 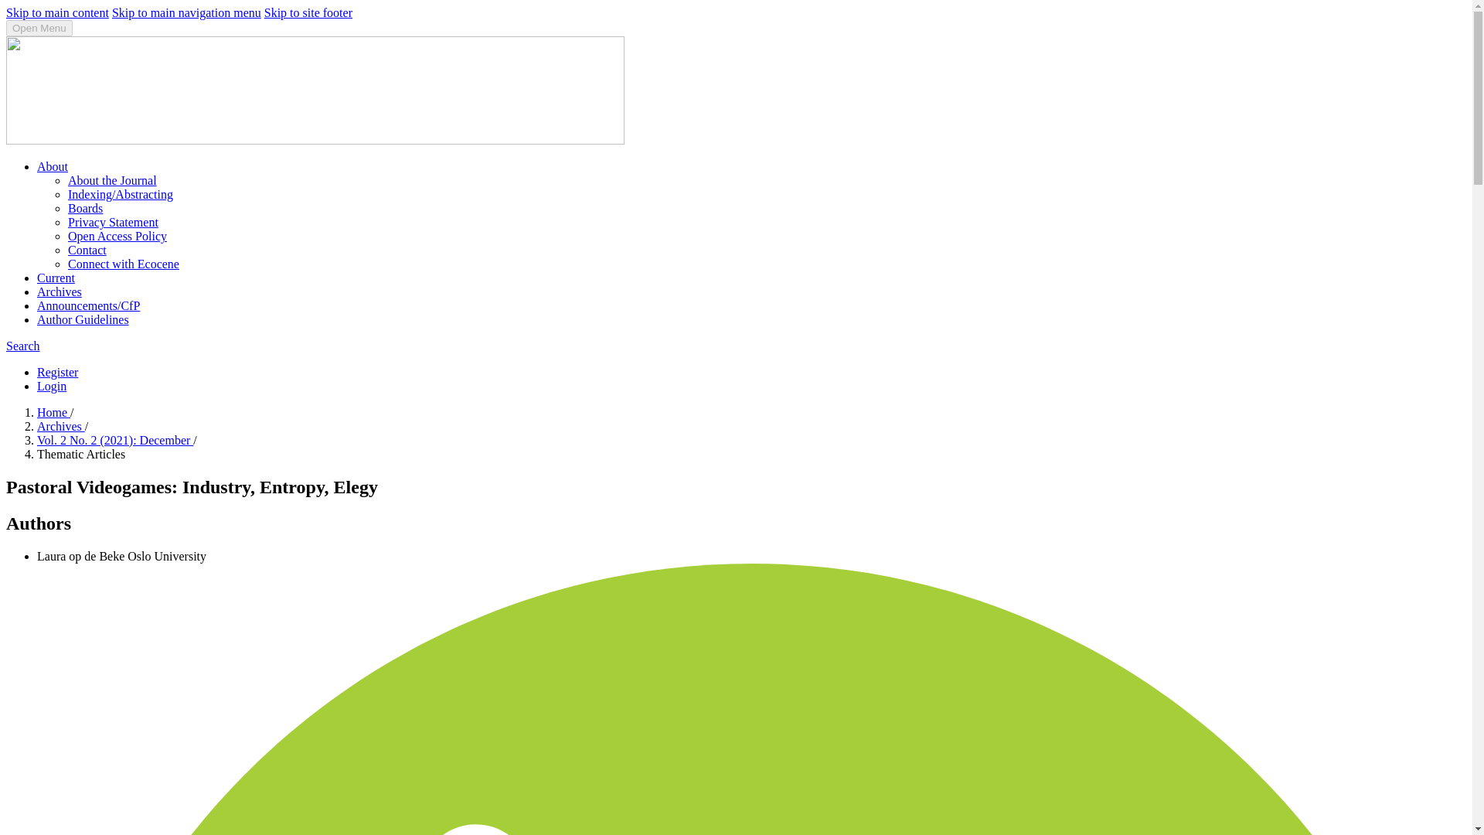 What do you see at coordinates (53, 166) in the screenshot?
I see `About` at bounding box center [53, 166].